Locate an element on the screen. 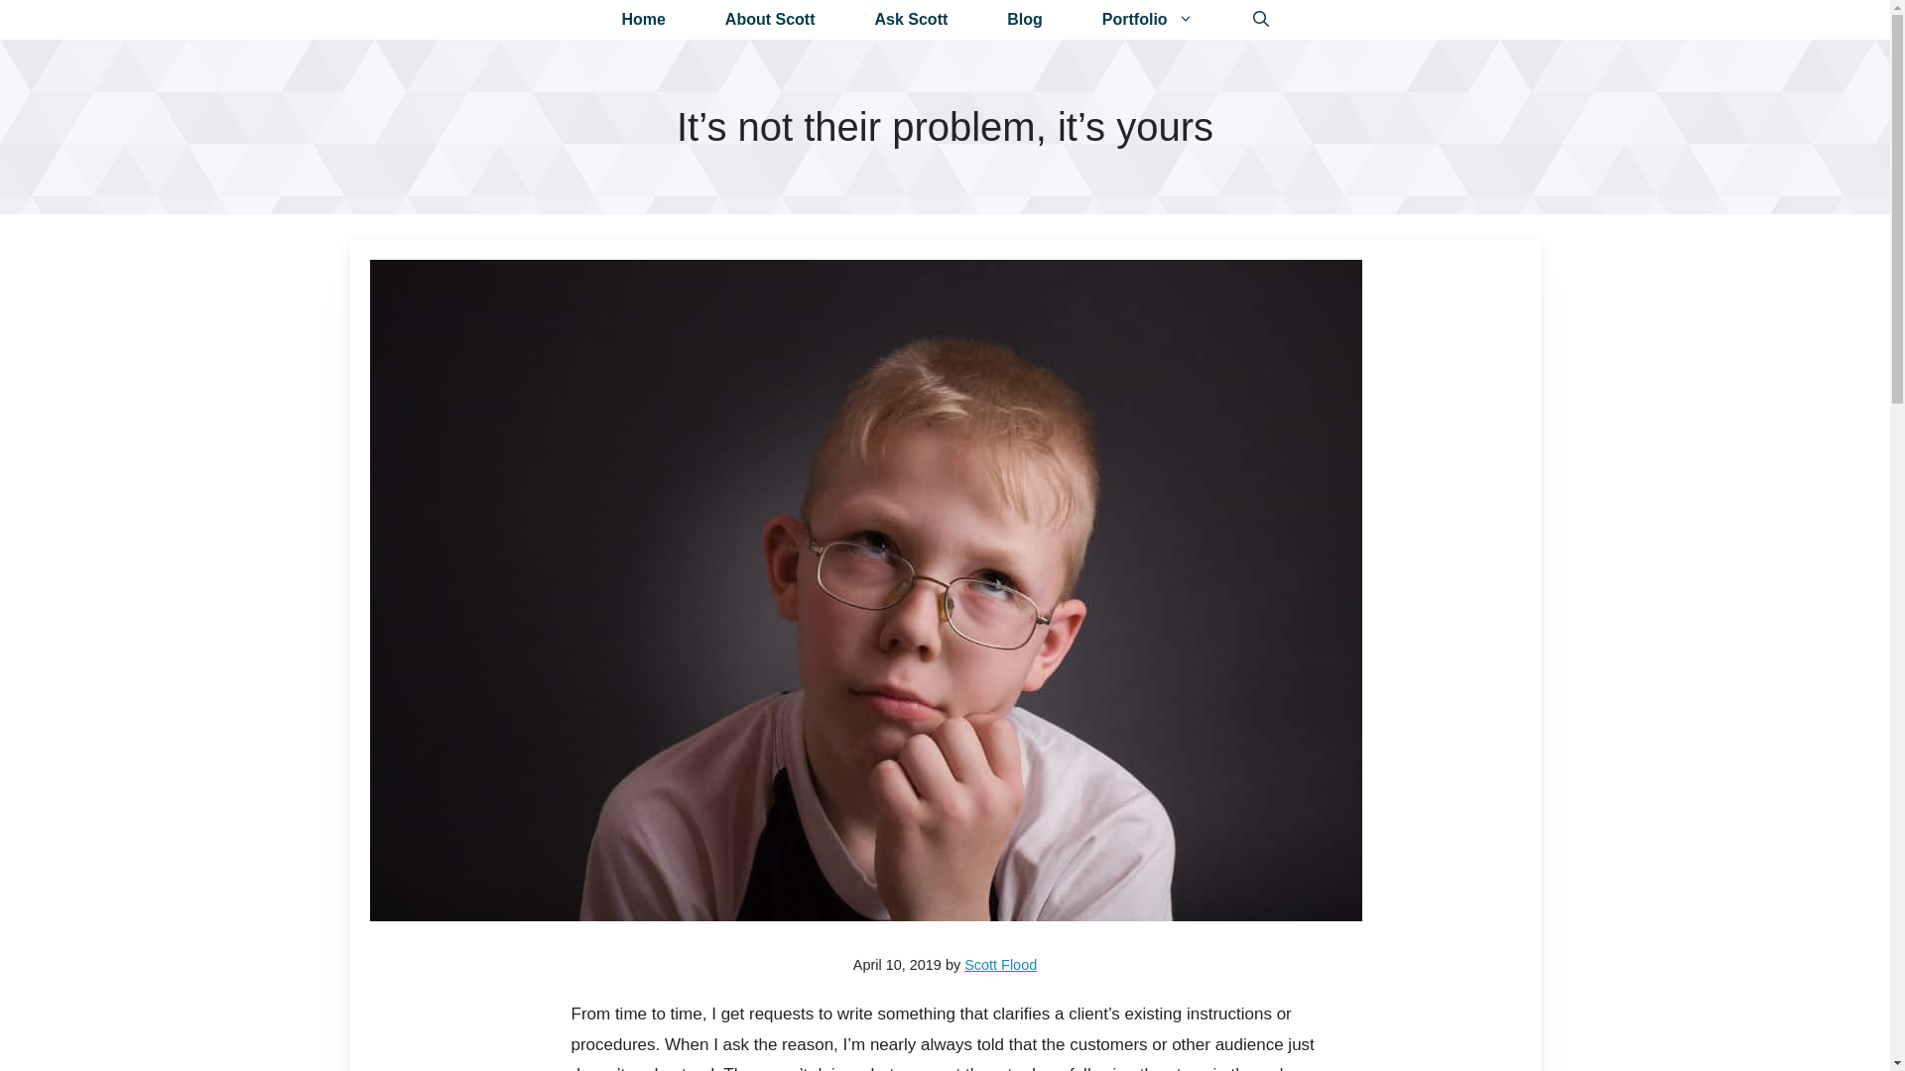  Portfolio is located at coordinates (1147, 20).